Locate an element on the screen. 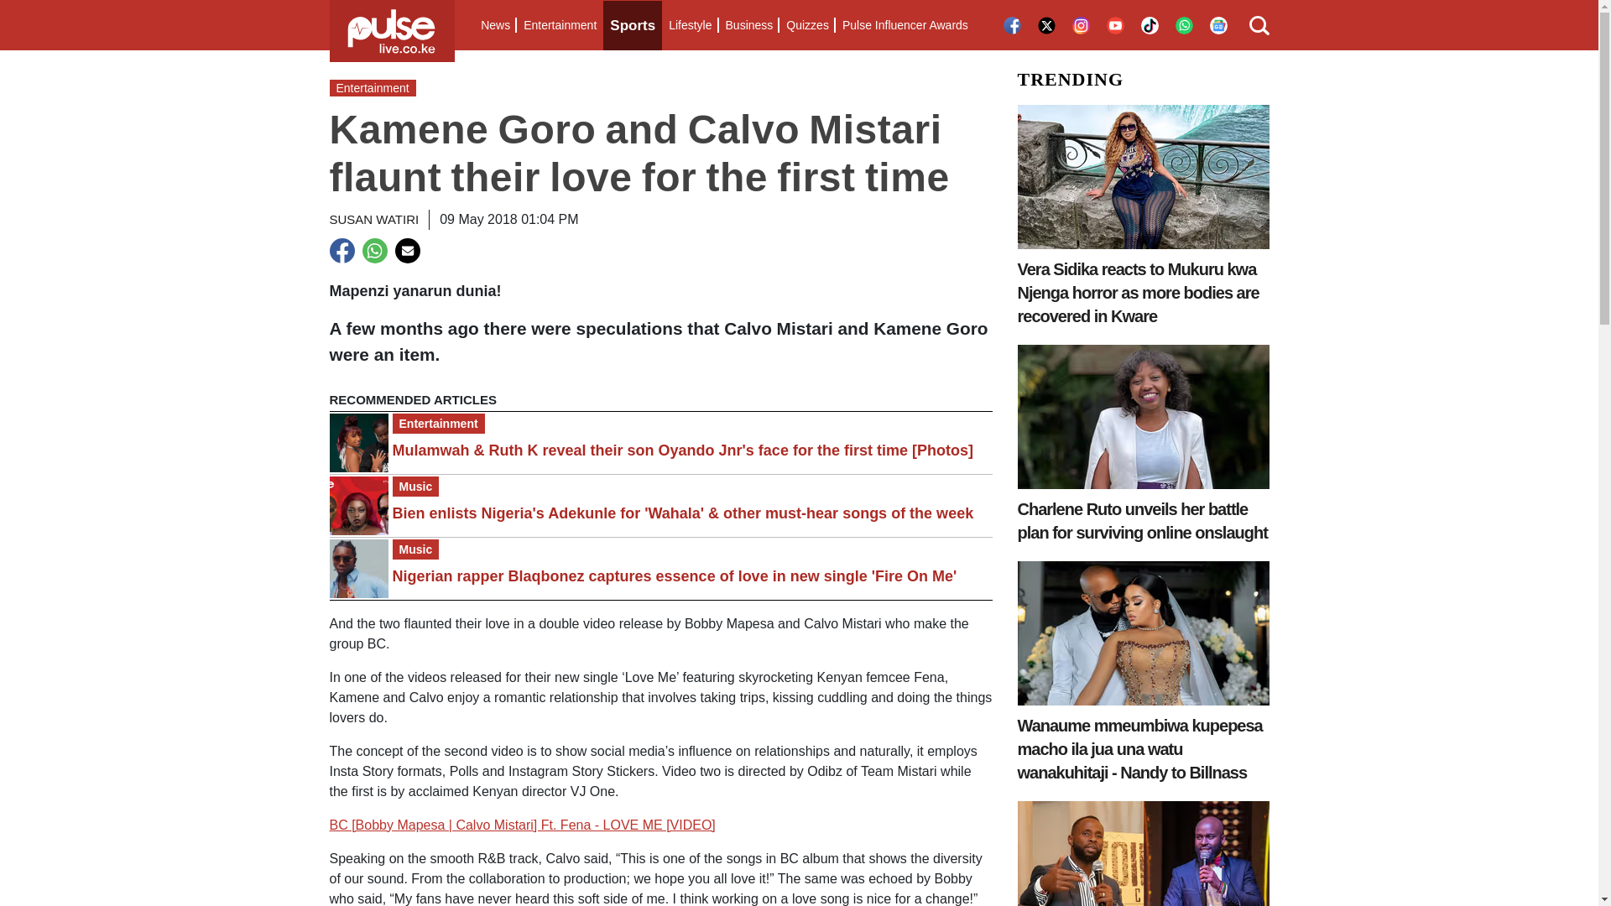 The image size is (1611, 906). Sports is located at coordinates (633, 25).